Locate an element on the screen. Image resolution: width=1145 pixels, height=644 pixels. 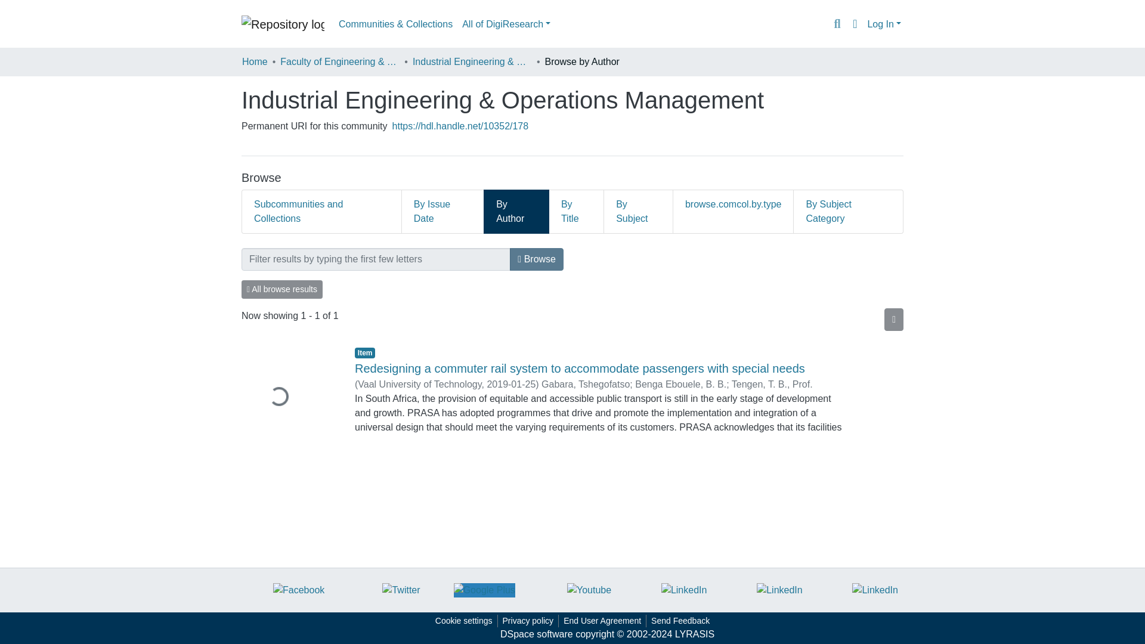
By Issue Date is located at coordinates (442, 211).